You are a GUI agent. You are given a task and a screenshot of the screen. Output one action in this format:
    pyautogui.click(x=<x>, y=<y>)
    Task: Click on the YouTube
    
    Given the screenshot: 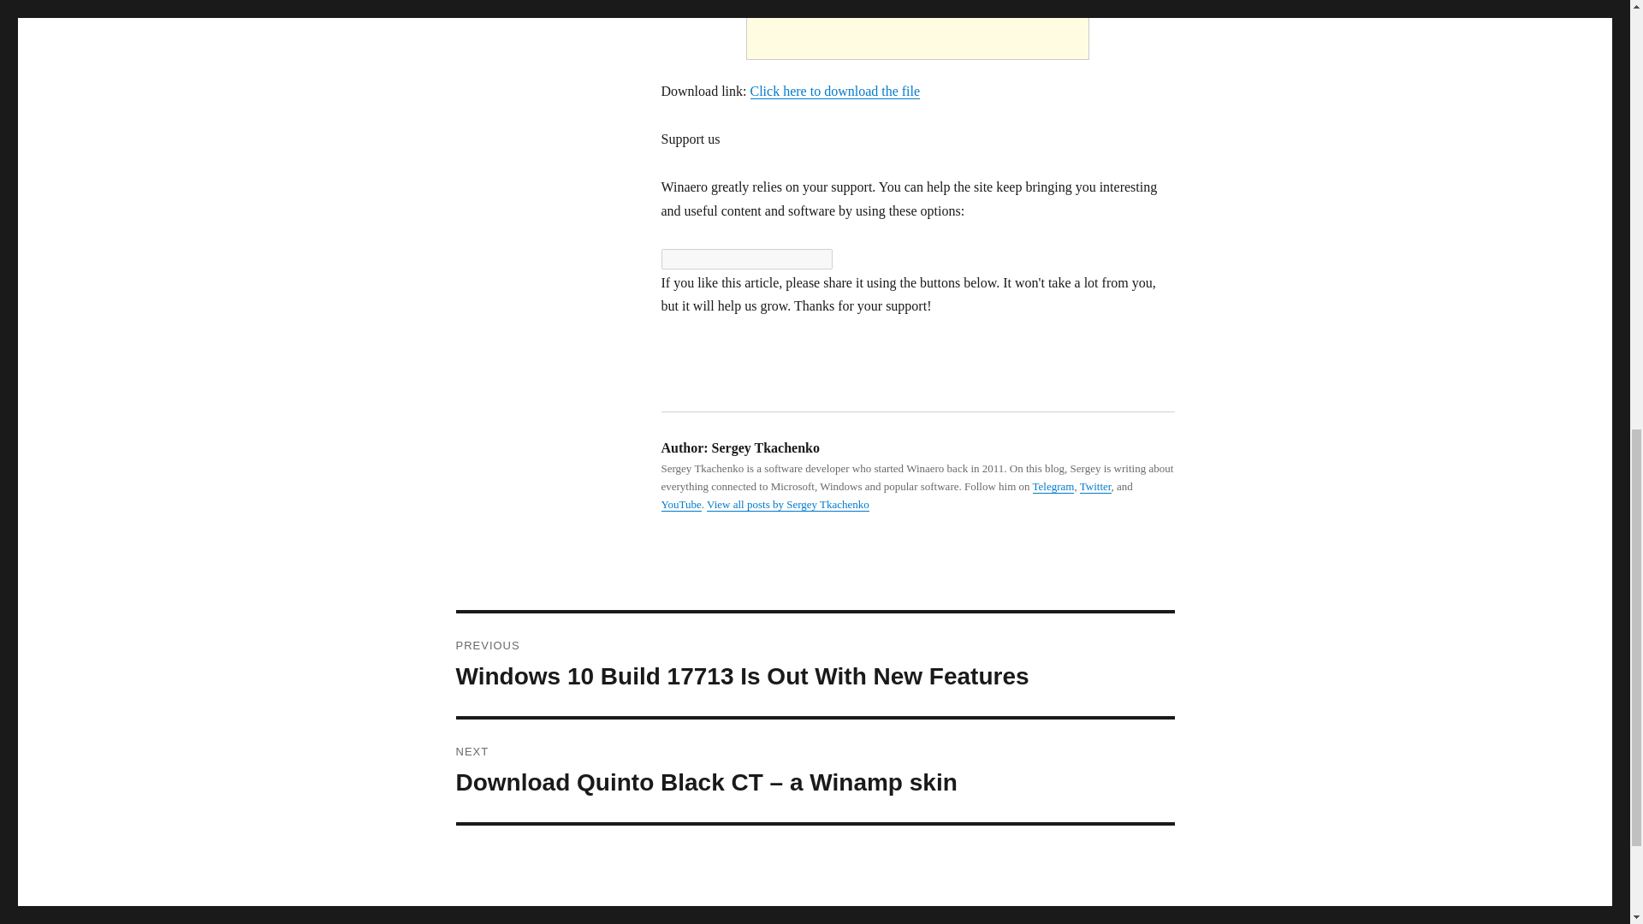 What is the action you would take?
    pyautogui.click(x=680, y=505)
    